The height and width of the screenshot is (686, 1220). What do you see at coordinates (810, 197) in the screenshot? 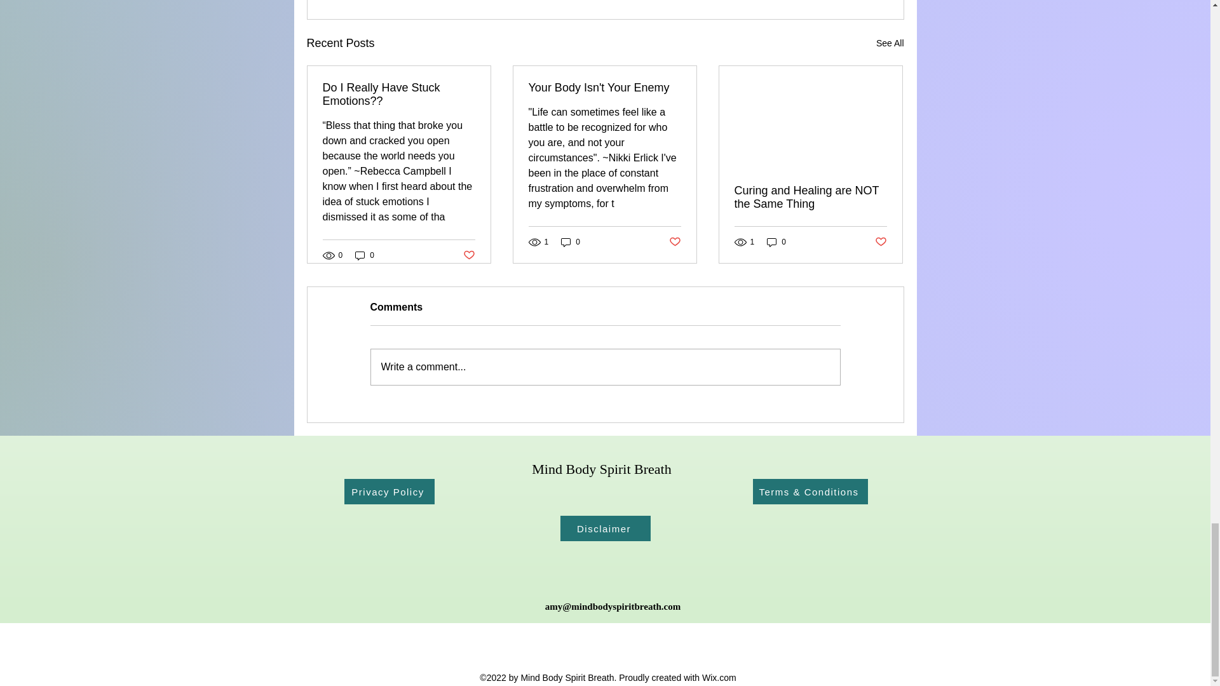
I see `Curing and Healing are NOT the Same Thing` at bounding box center [810, 197].